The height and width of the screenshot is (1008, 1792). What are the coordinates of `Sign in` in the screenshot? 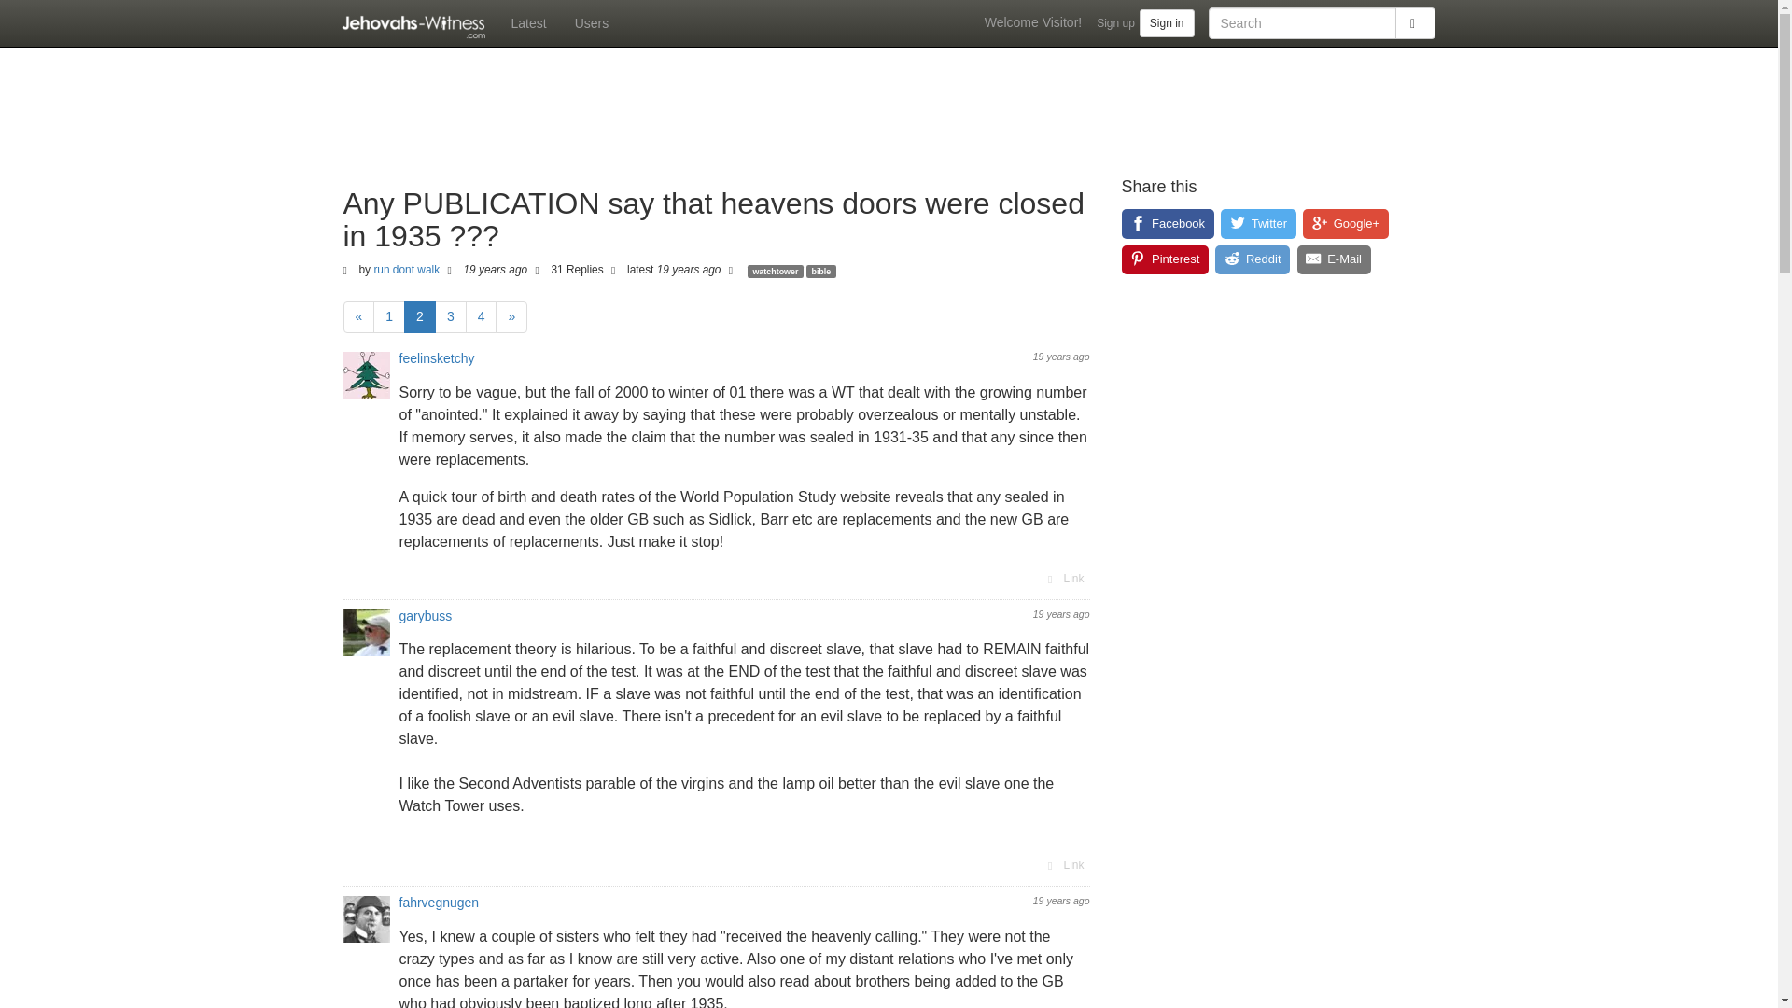 It's located at (1167, 22).